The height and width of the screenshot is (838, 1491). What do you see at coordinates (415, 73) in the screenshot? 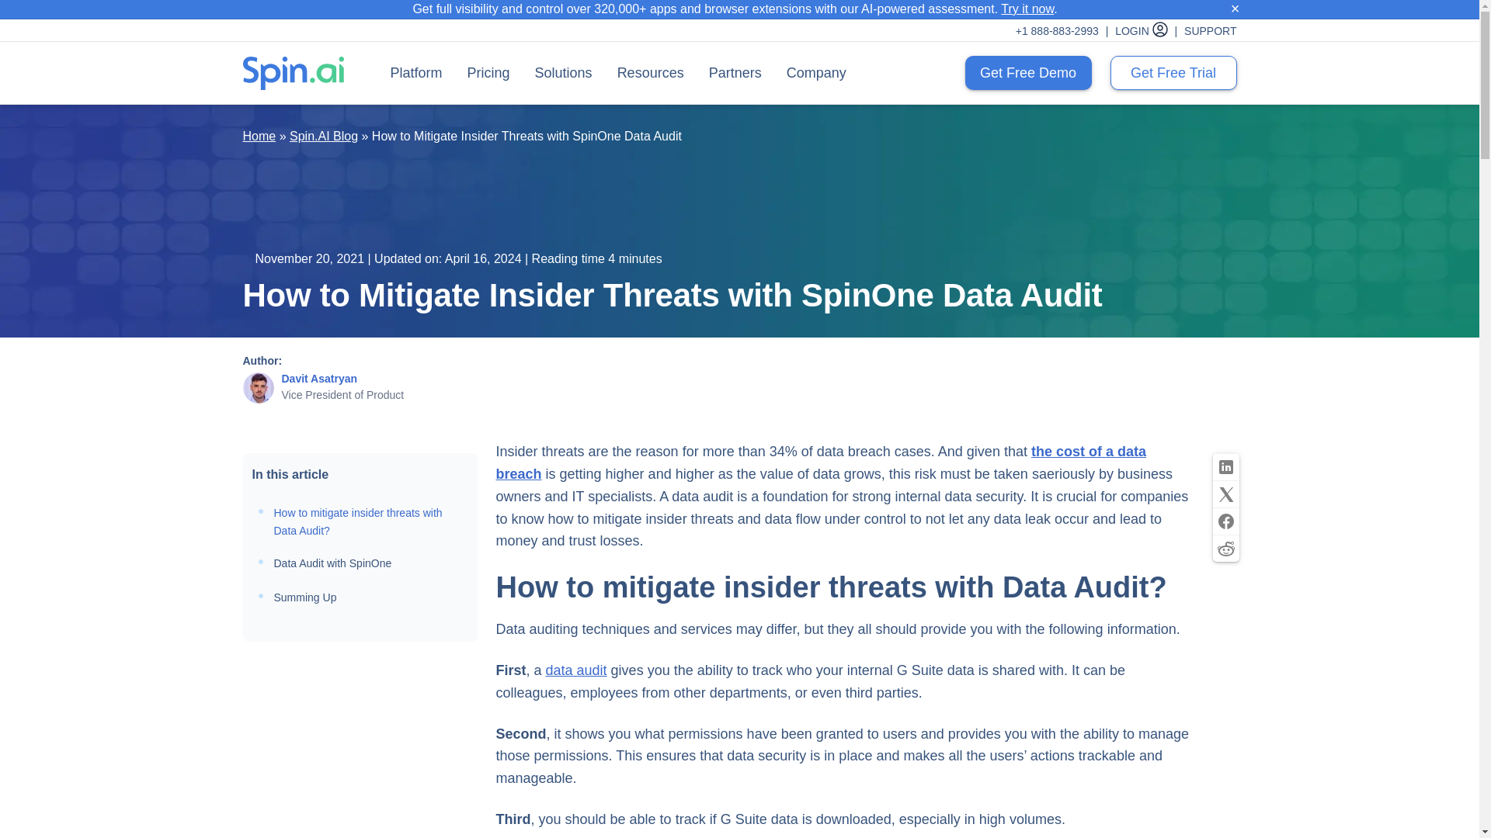
I see `Platform` at bounding box center [415, 73].